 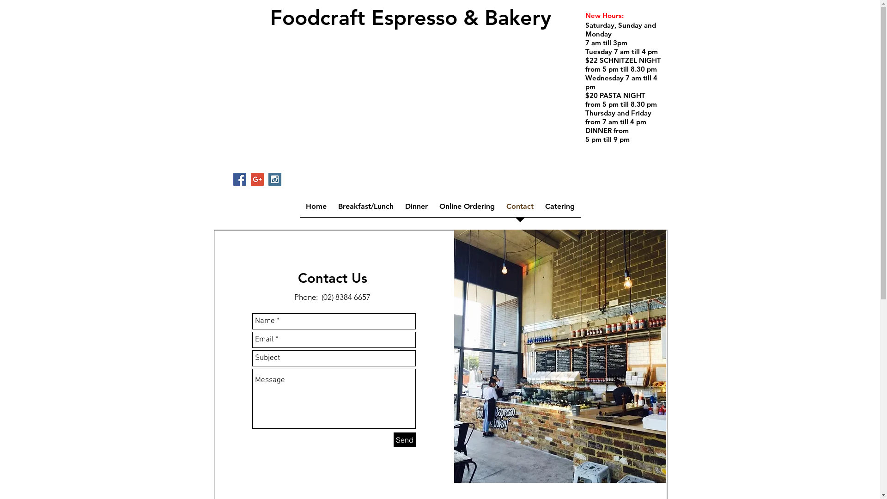 What do you see at coordinates (520, 209) in the screenshot?
I see `Contact` at bounding box center [520, 209].